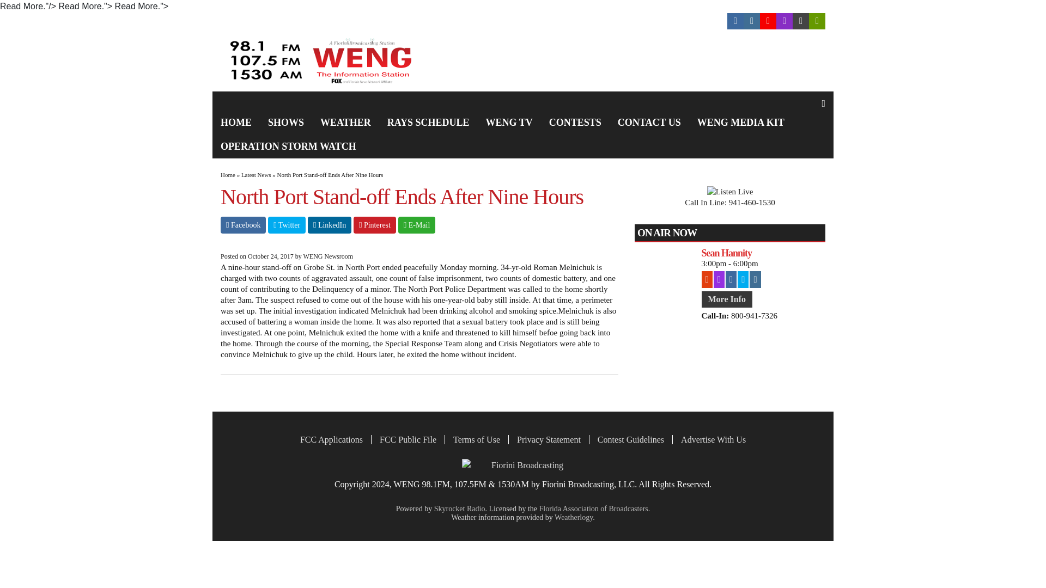 Image resolution: width=1046 pixels, height=588 pixels. I want to click on Shop Local, so click(357, 21).